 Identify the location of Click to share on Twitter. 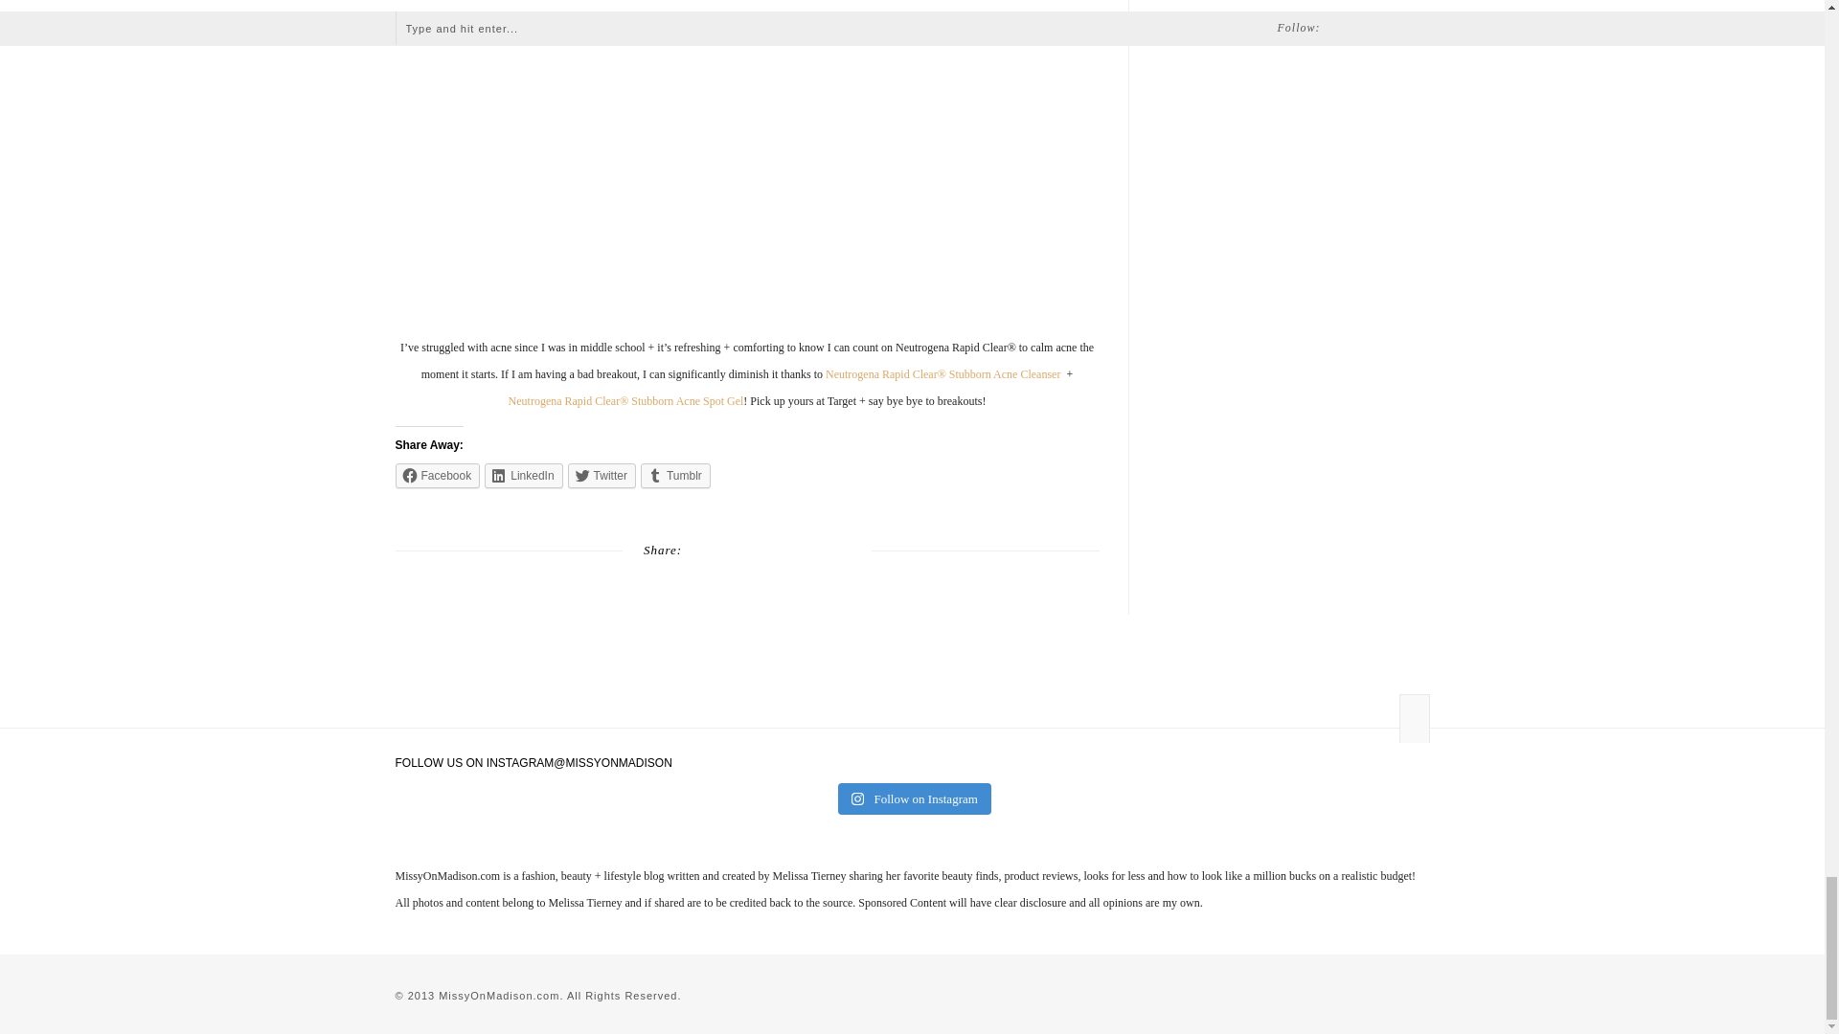
(602, 475).